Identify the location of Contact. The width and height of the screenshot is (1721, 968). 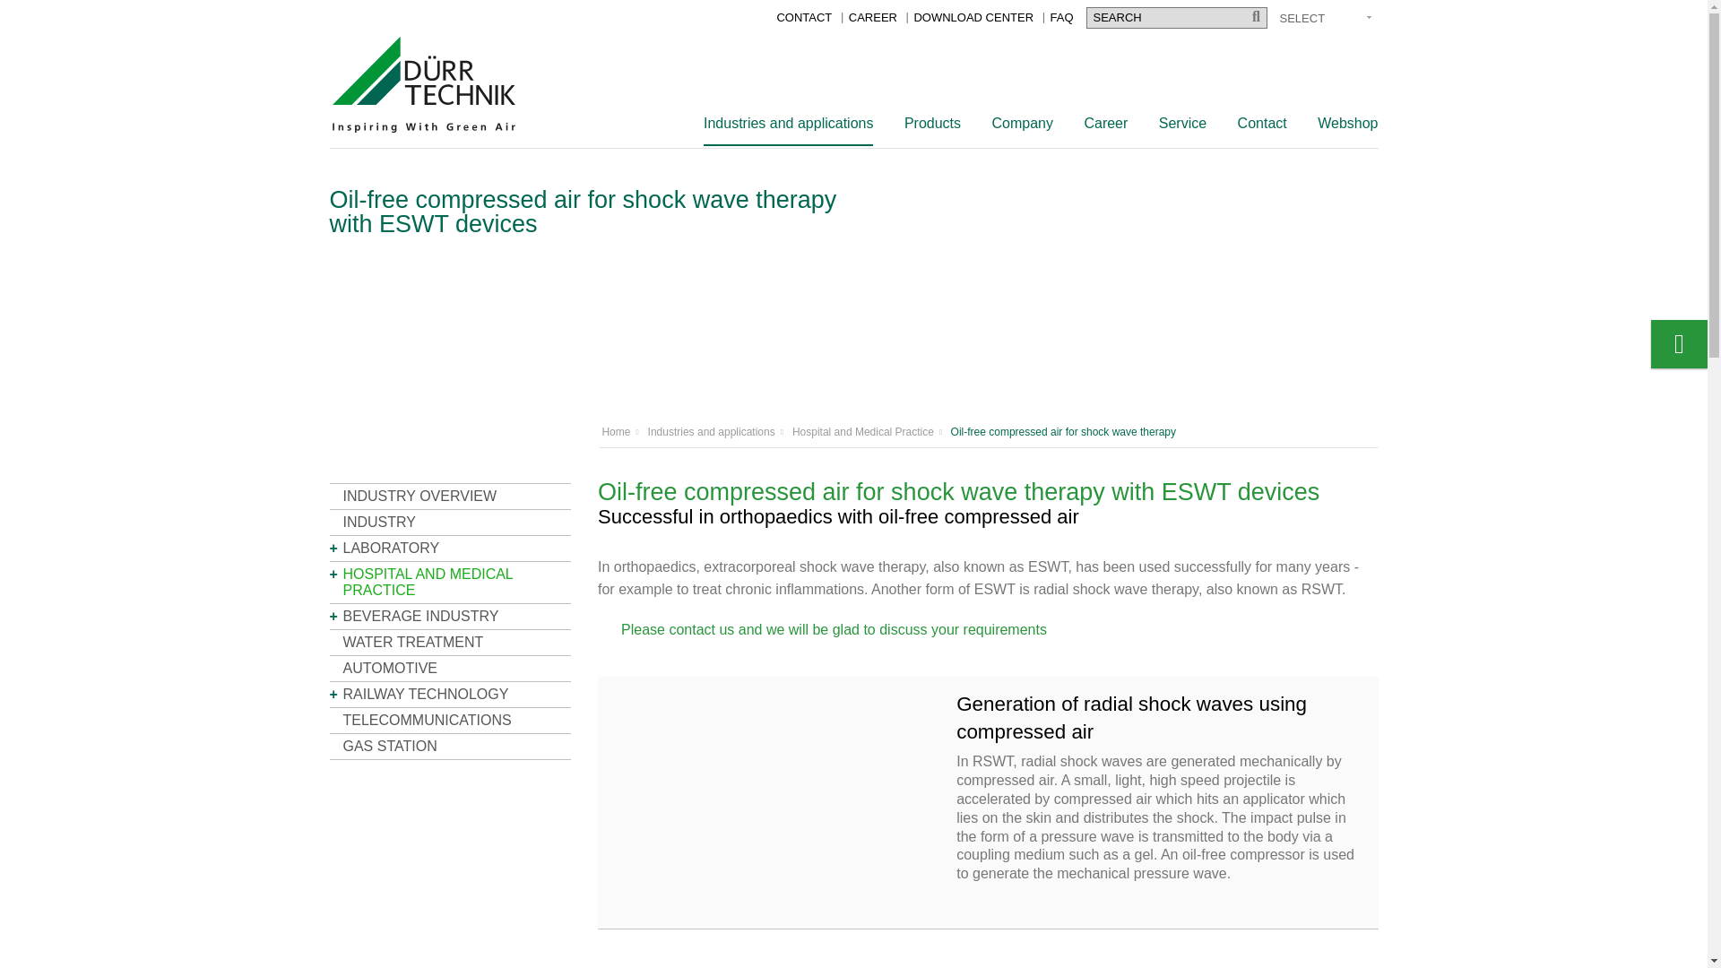
(803, 17).